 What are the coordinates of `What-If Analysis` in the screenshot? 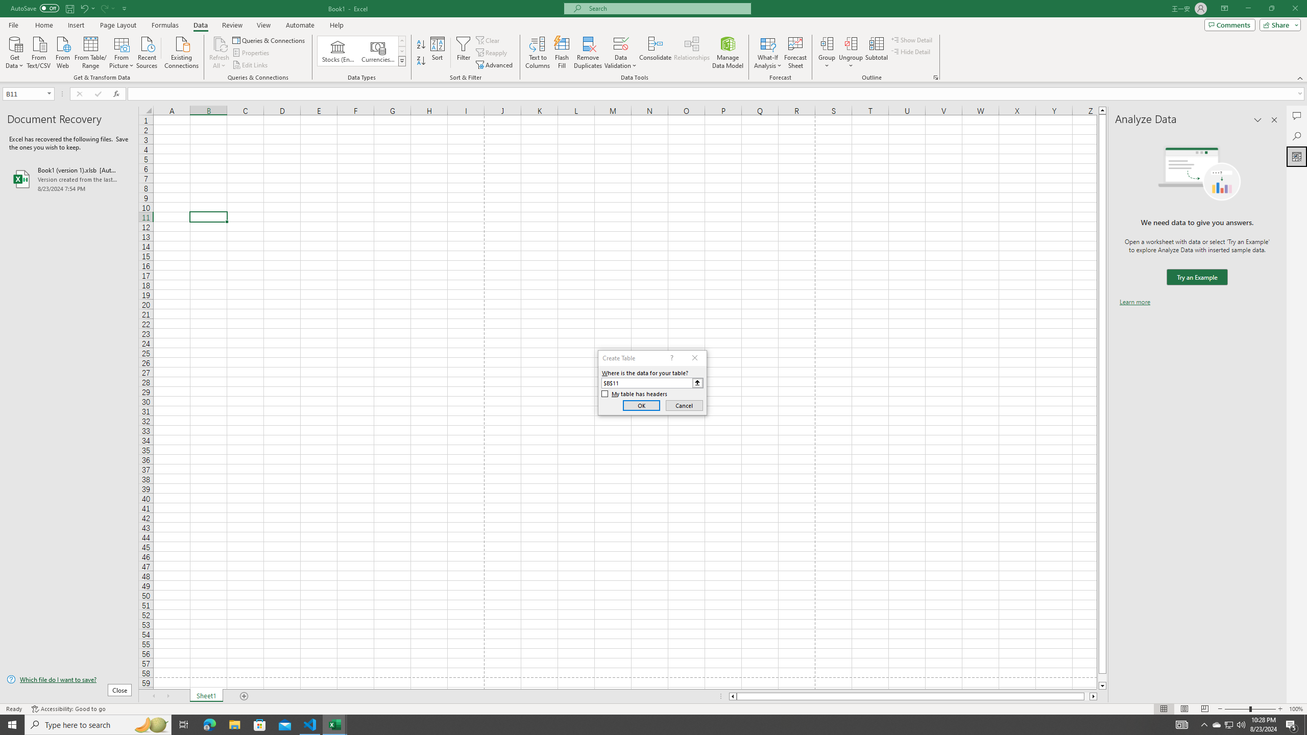 It's located at (768, 53).